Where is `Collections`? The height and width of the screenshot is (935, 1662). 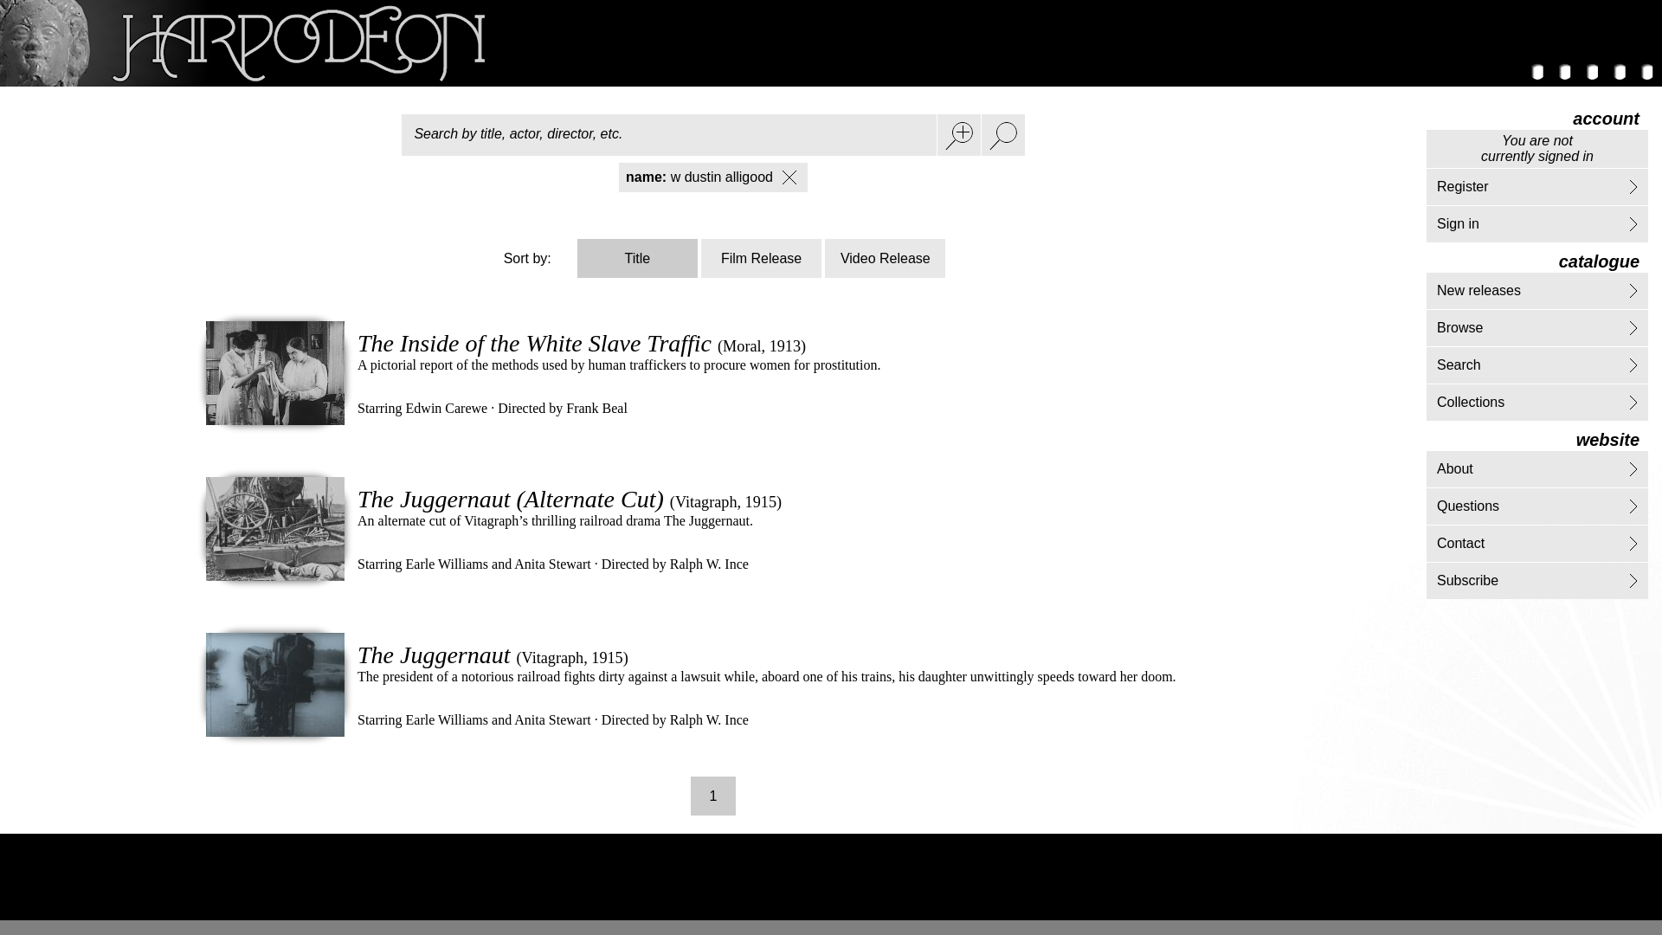 Collections is located at coordinates (1470, 402).